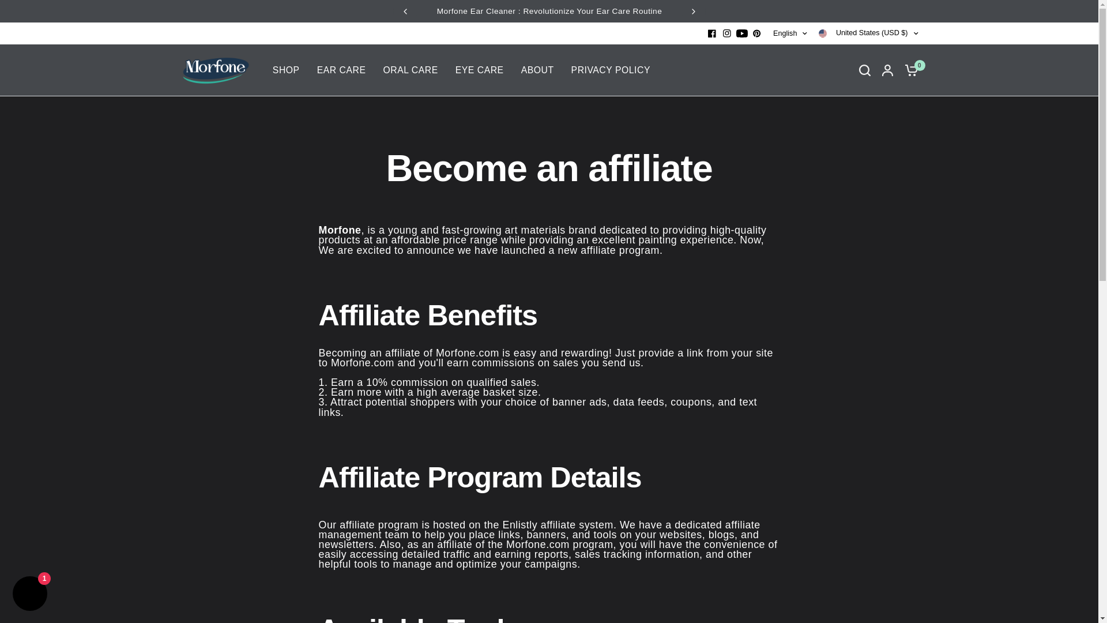 Image resolution: width=1107 pixels, height=623 pixels. I want to click on English, so click(790, 33).